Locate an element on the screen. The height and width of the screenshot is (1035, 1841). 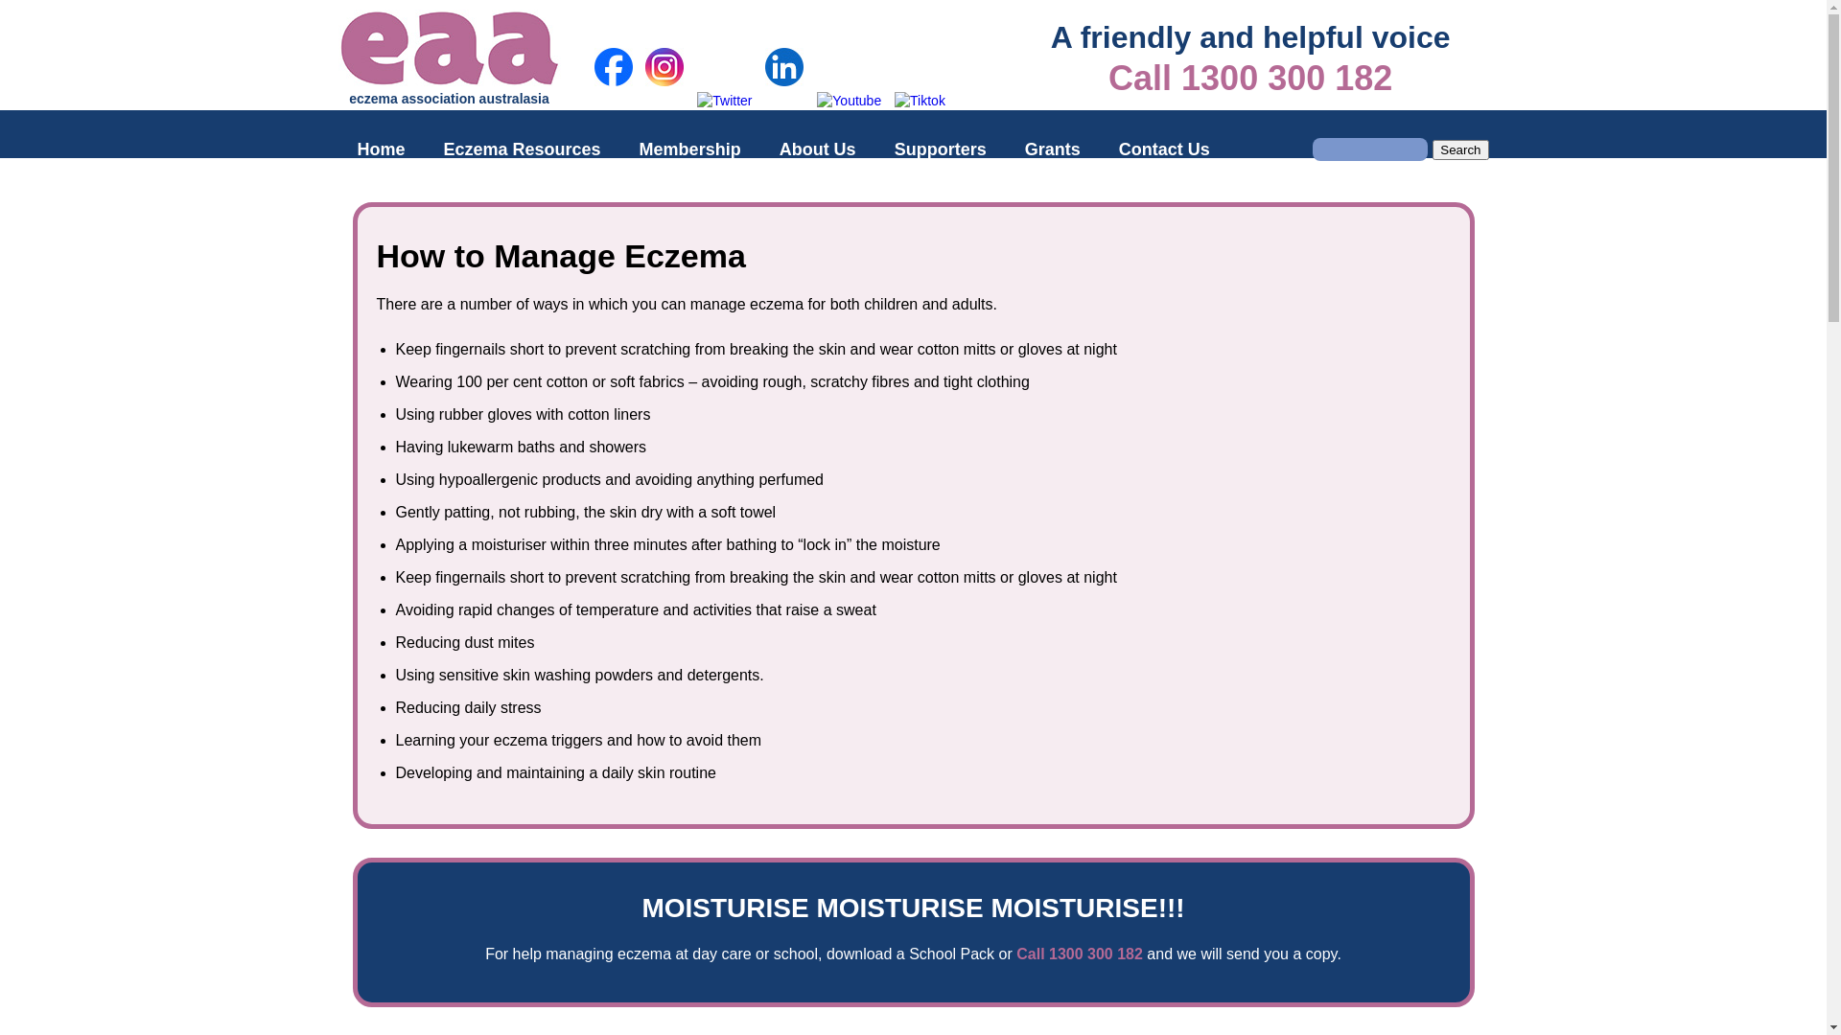
Eczema Association of Australasia Inc Linkedin is located at coordinates (784, 101).